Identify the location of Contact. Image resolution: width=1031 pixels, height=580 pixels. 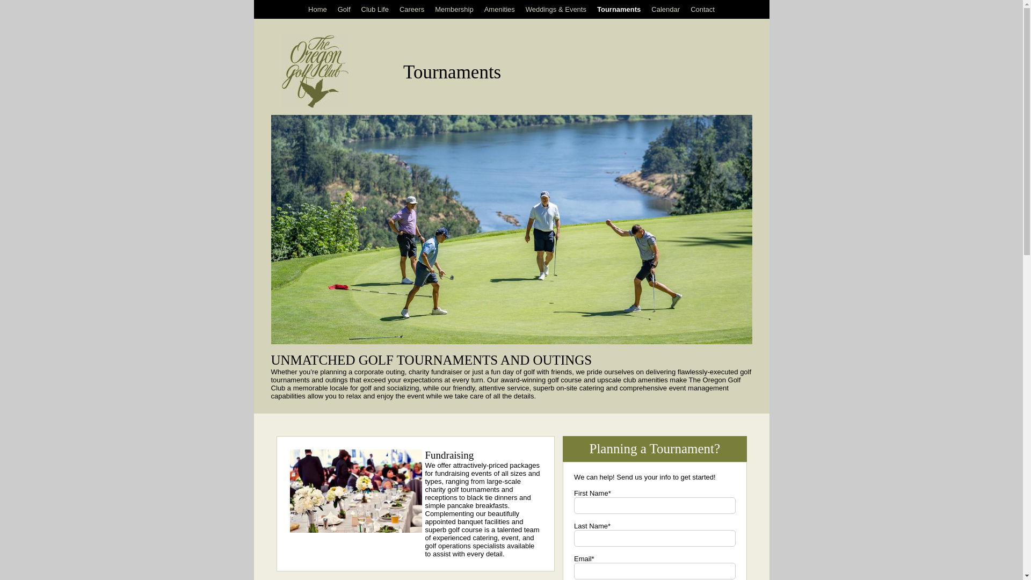
(702, 9).